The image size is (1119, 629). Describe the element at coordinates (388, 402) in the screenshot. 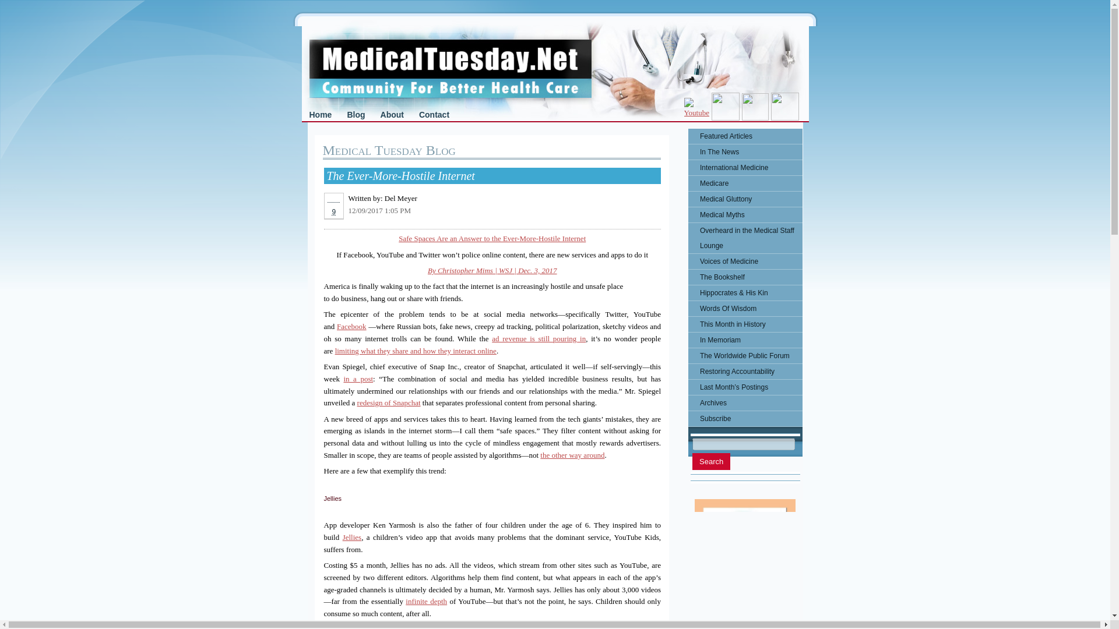

I see `redesign of Snapchat` at that location.